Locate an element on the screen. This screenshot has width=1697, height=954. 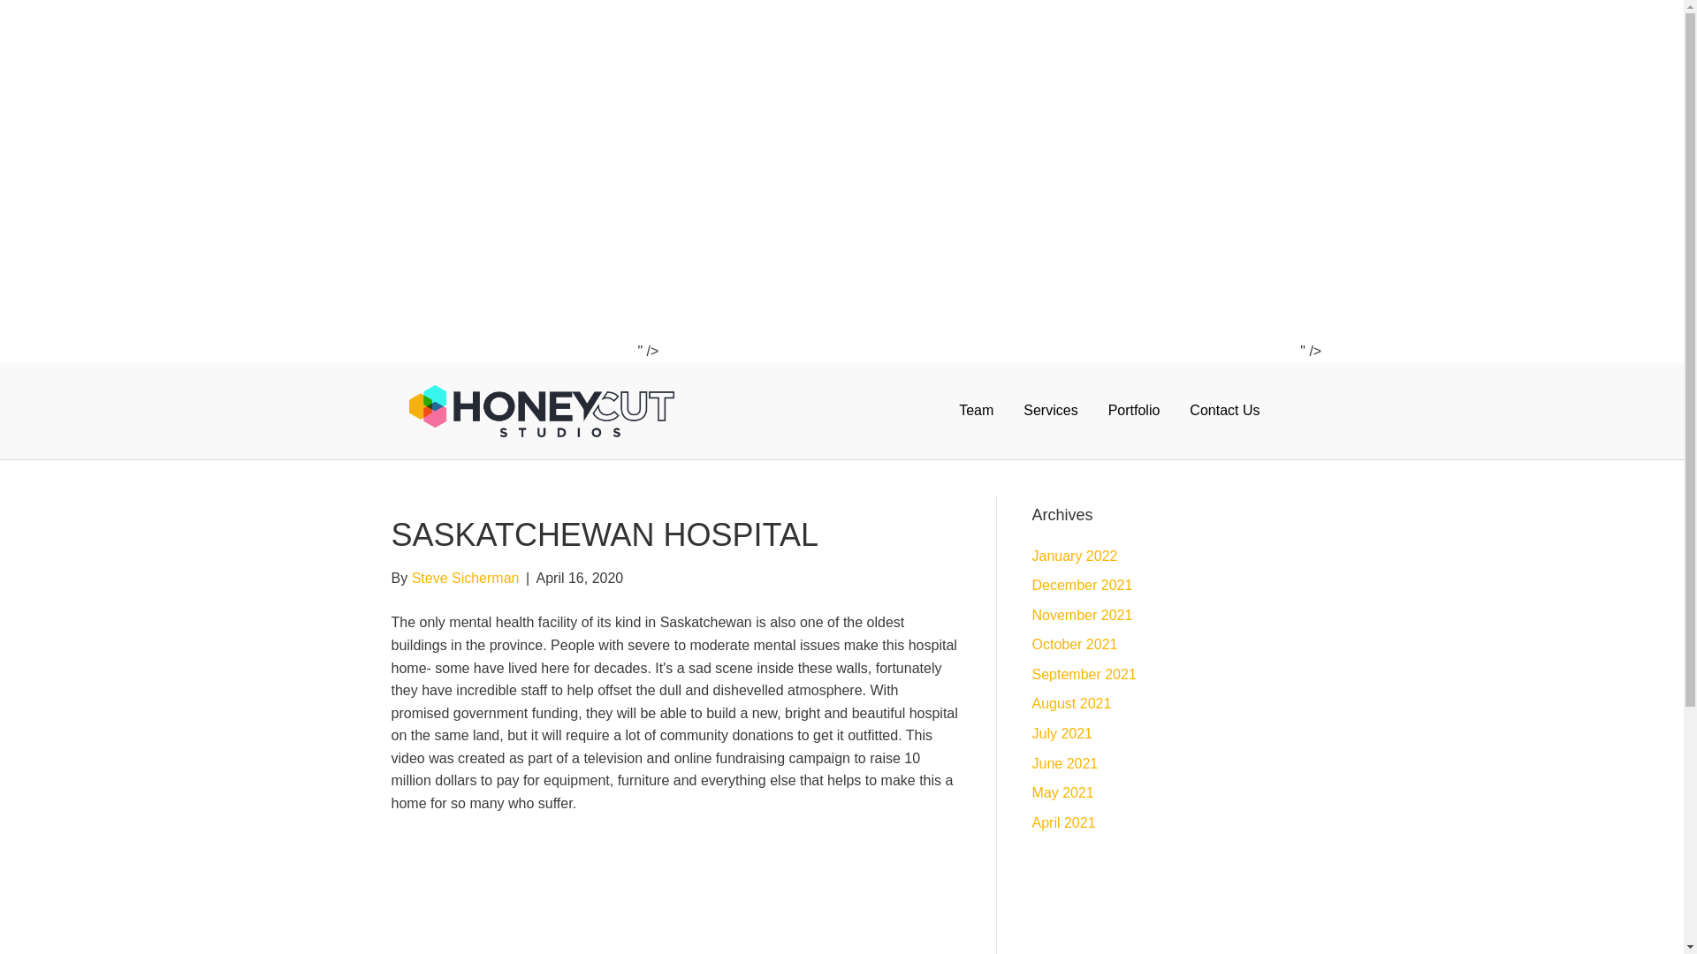
Portfolio is located at coordinates (1134, 410).